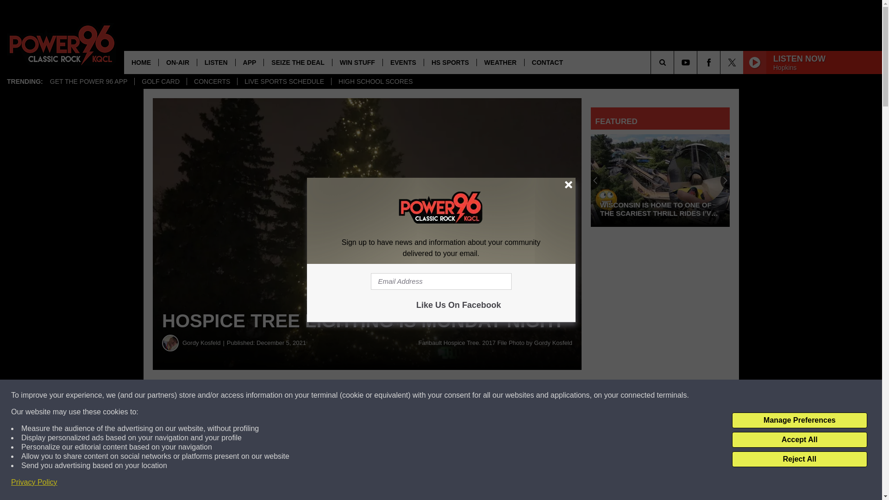 The width and height of the screenshot is (889, 500). I want to click on CONCERTS, so click(212, 81).